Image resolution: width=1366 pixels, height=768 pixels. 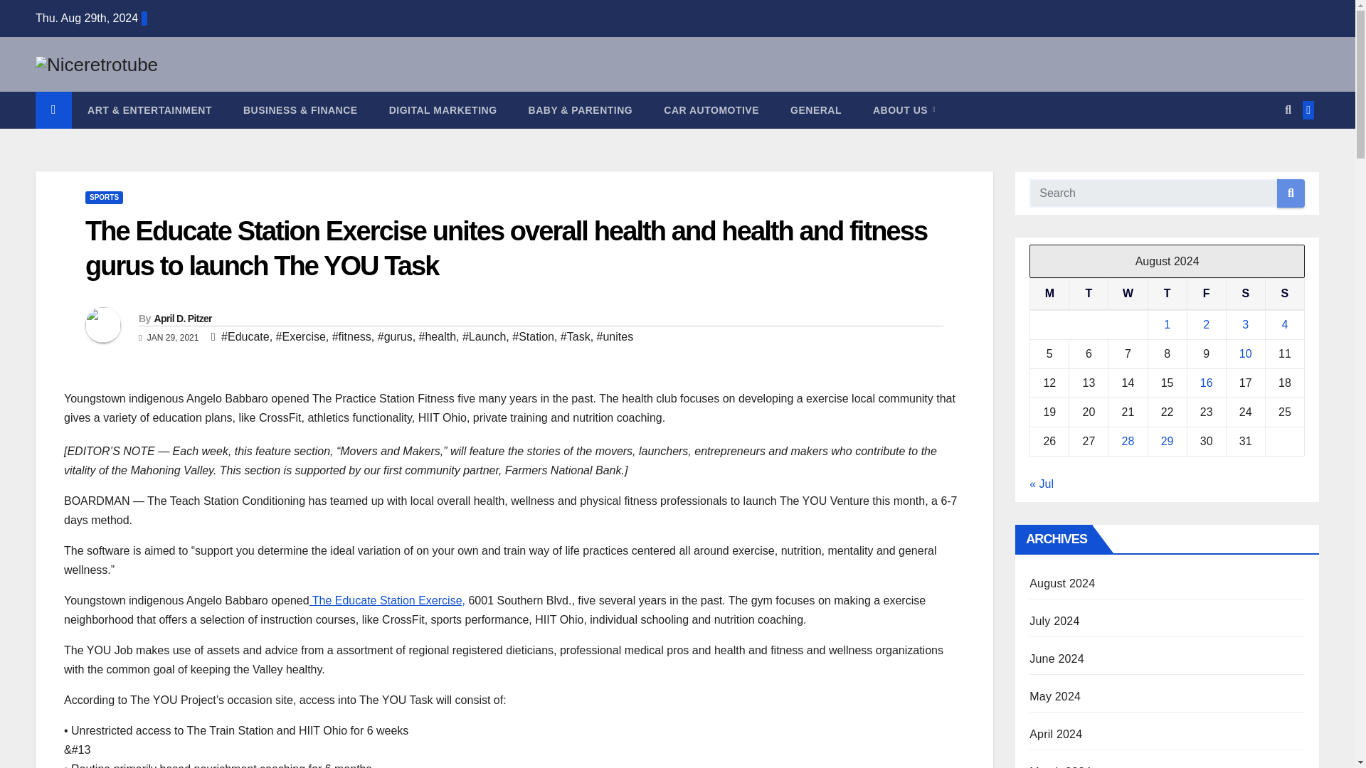 I want to click on Digital Marketing, so click(x=443, y=110).